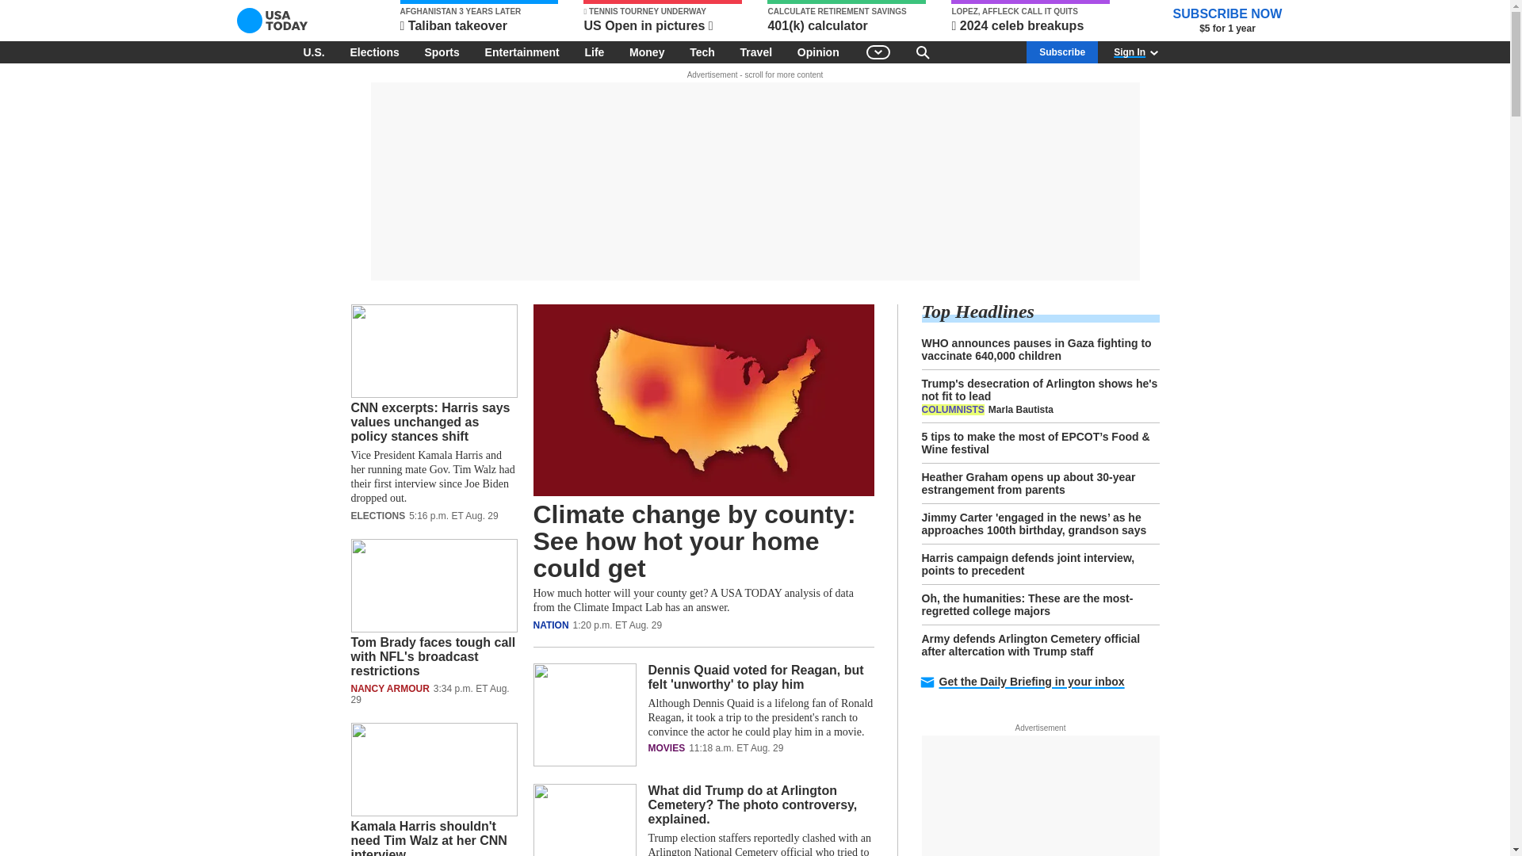 The image size is (1522, 856). What do you see at coordinates (755, 52) in the screenshot?
I see `Travel` at bounding box center [755, 52].